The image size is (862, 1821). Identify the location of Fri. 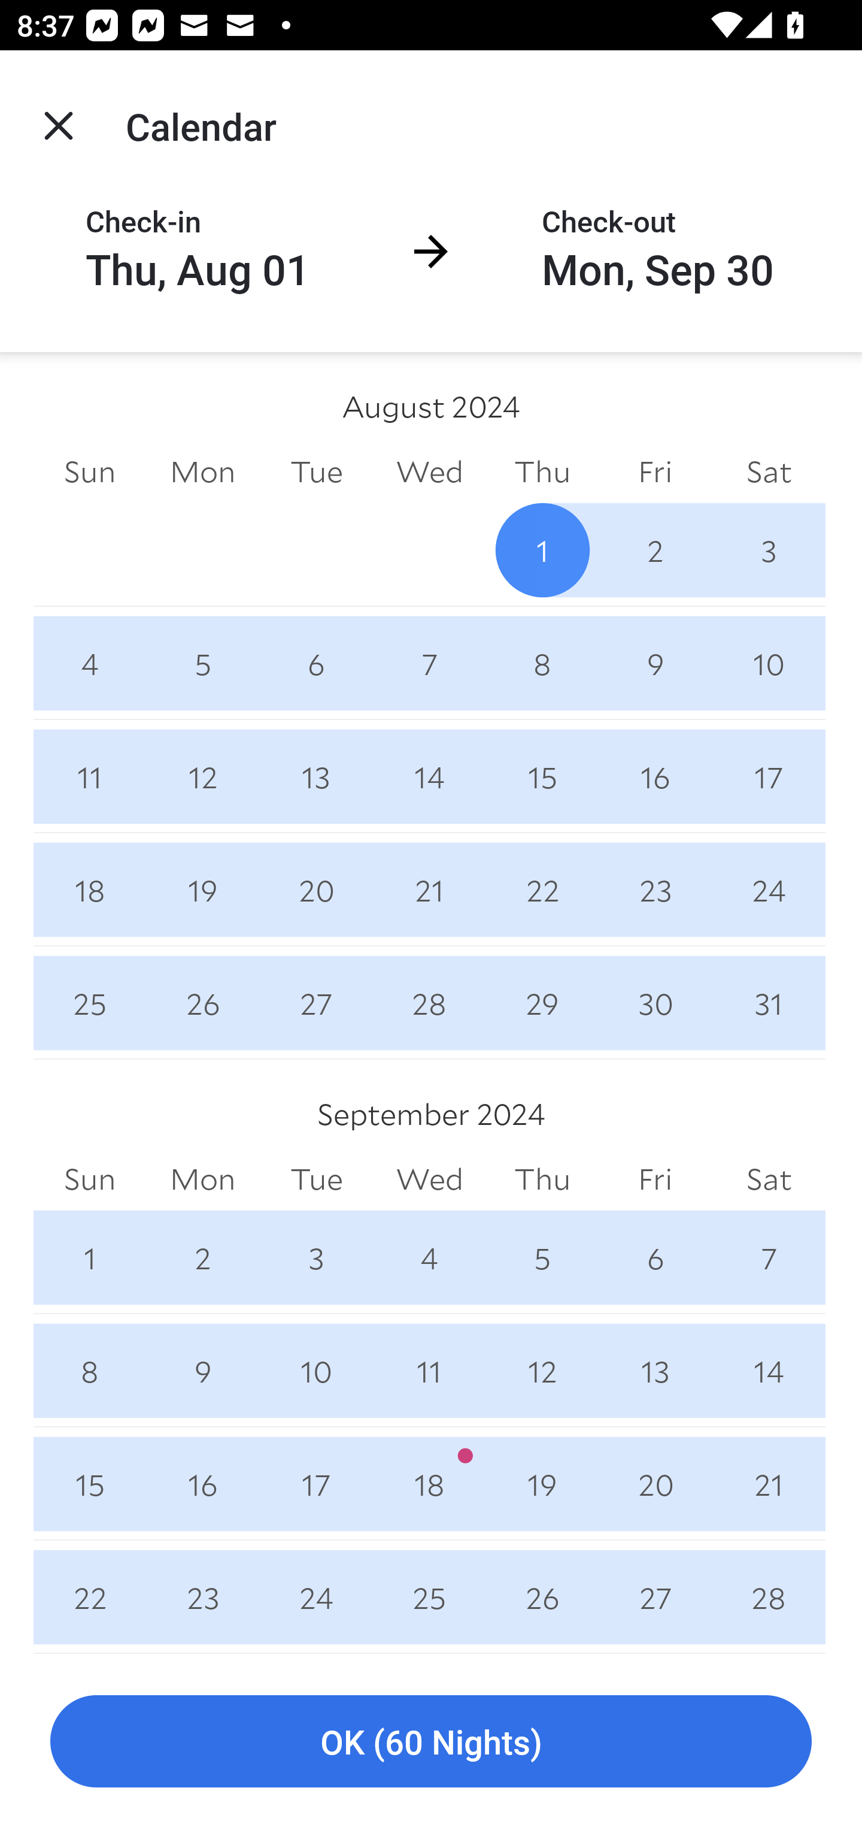
(655, 1180).